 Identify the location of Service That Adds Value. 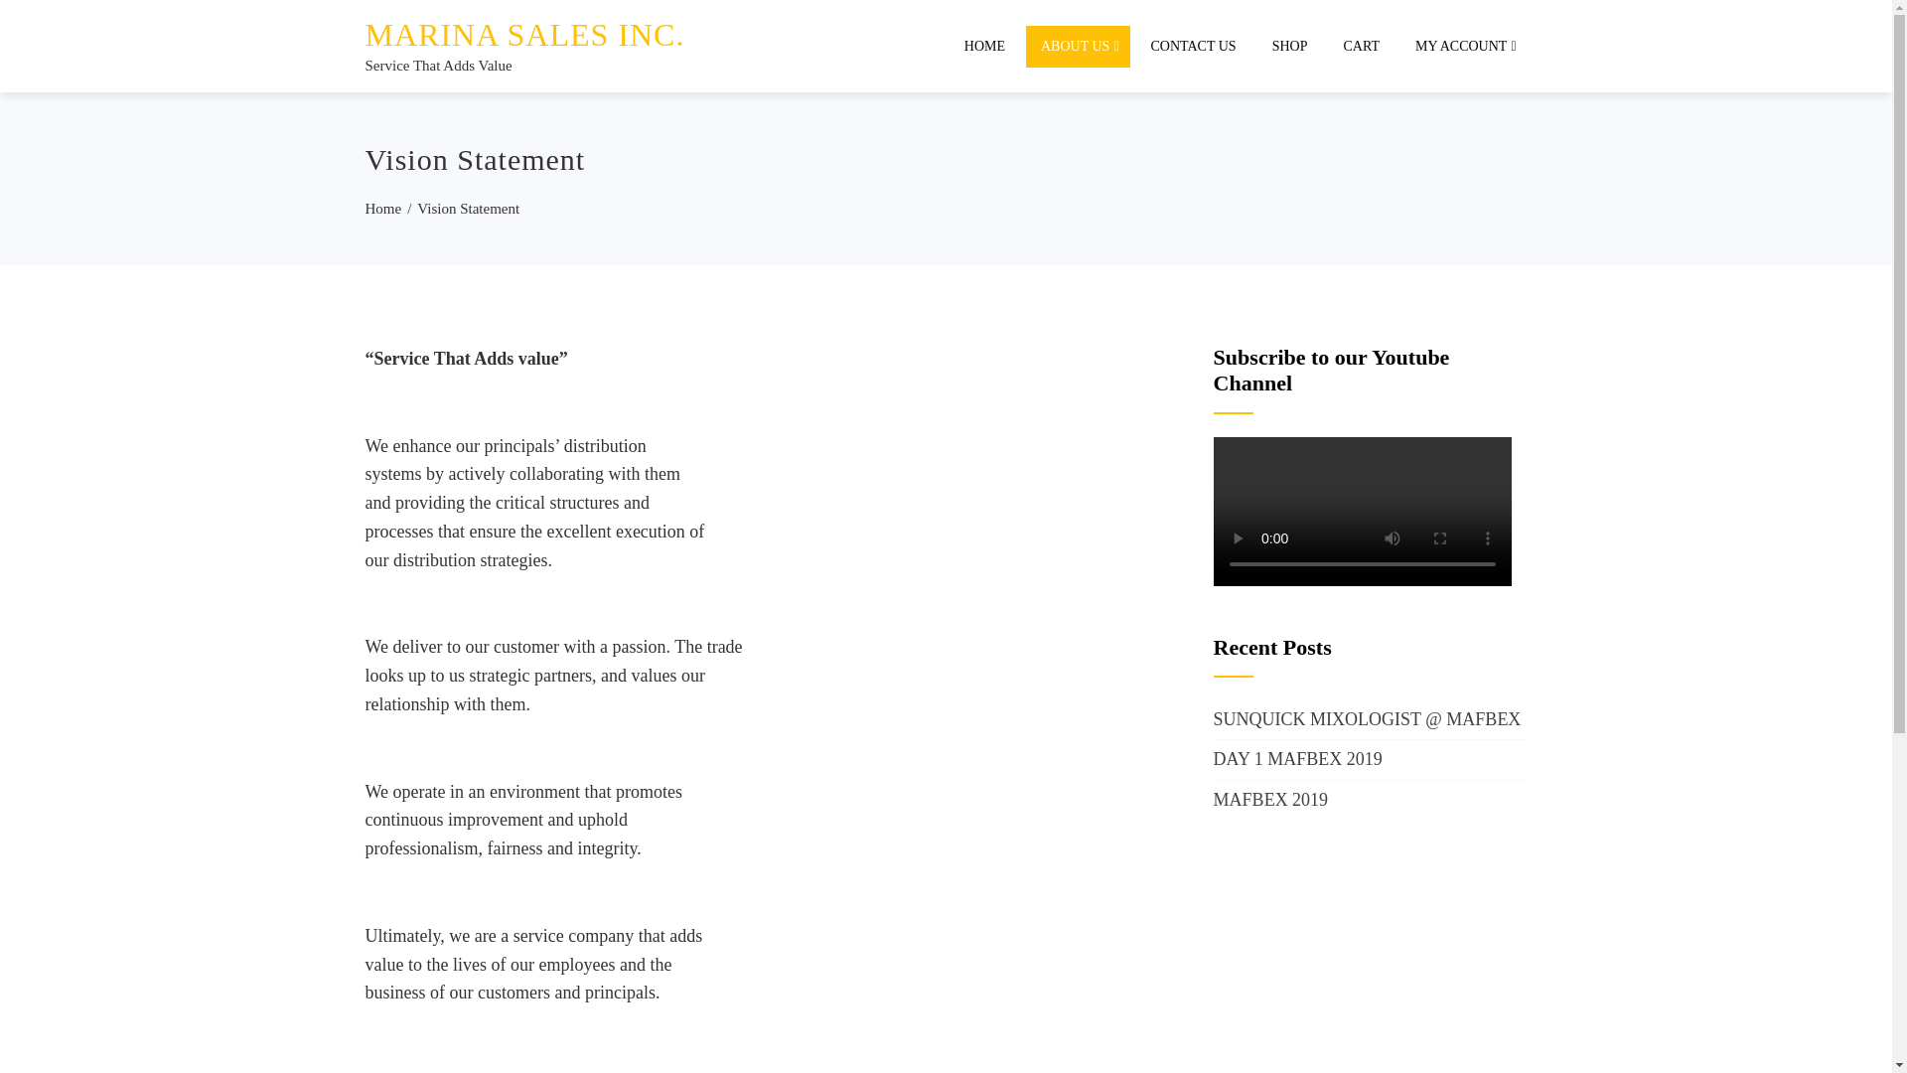
(439, 66).